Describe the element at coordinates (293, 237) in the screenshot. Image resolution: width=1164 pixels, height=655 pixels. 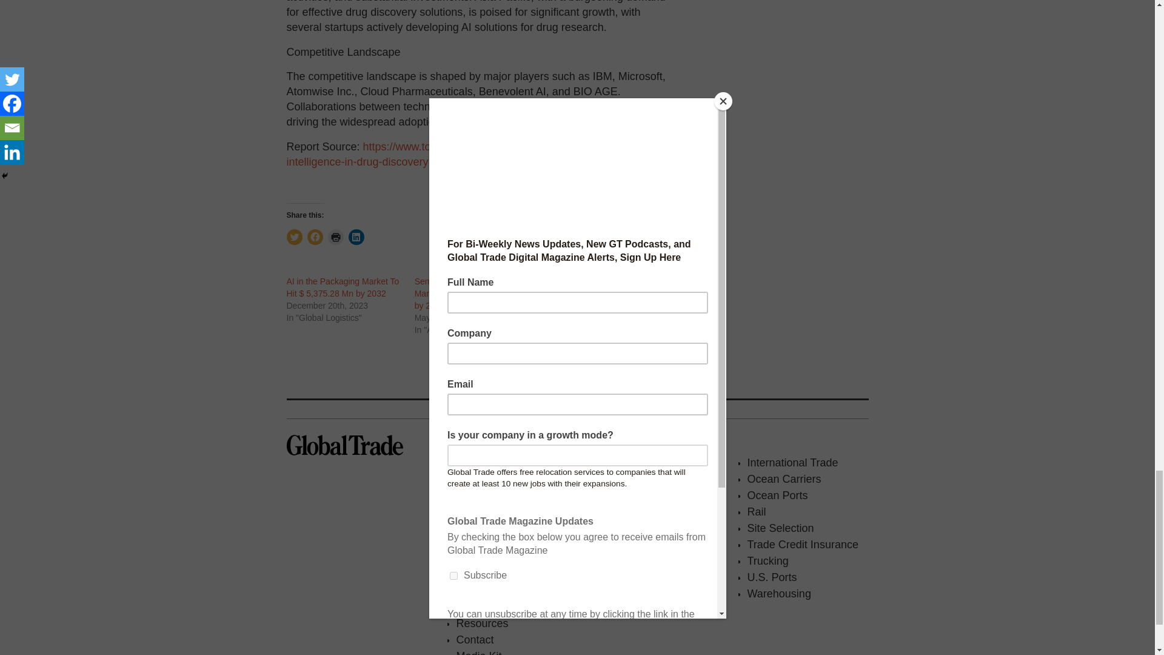
I see `Click to share on Twitter` at that location.